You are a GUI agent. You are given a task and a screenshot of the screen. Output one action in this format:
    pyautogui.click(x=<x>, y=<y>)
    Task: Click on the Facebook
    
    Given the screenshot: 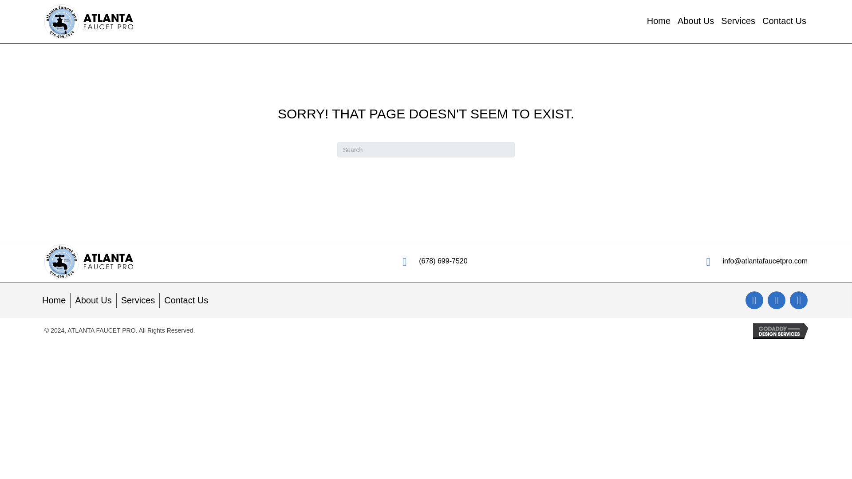 What is the action you would take?
    pyautogui.click(x=754, y=300)
    